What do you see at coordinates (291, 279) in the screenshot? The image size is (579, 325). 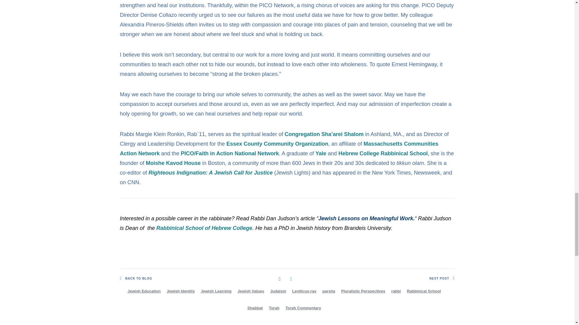 I see `Linked In` at bounding box center [291, 279].